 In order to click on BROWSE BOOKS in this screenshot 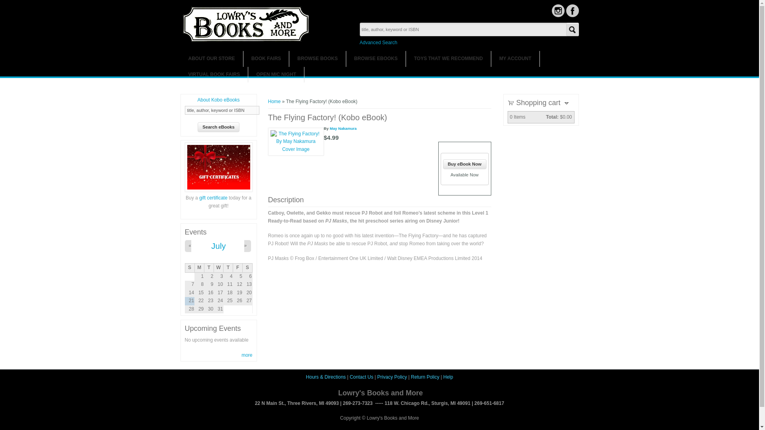, I will do `click(317, 59)`.